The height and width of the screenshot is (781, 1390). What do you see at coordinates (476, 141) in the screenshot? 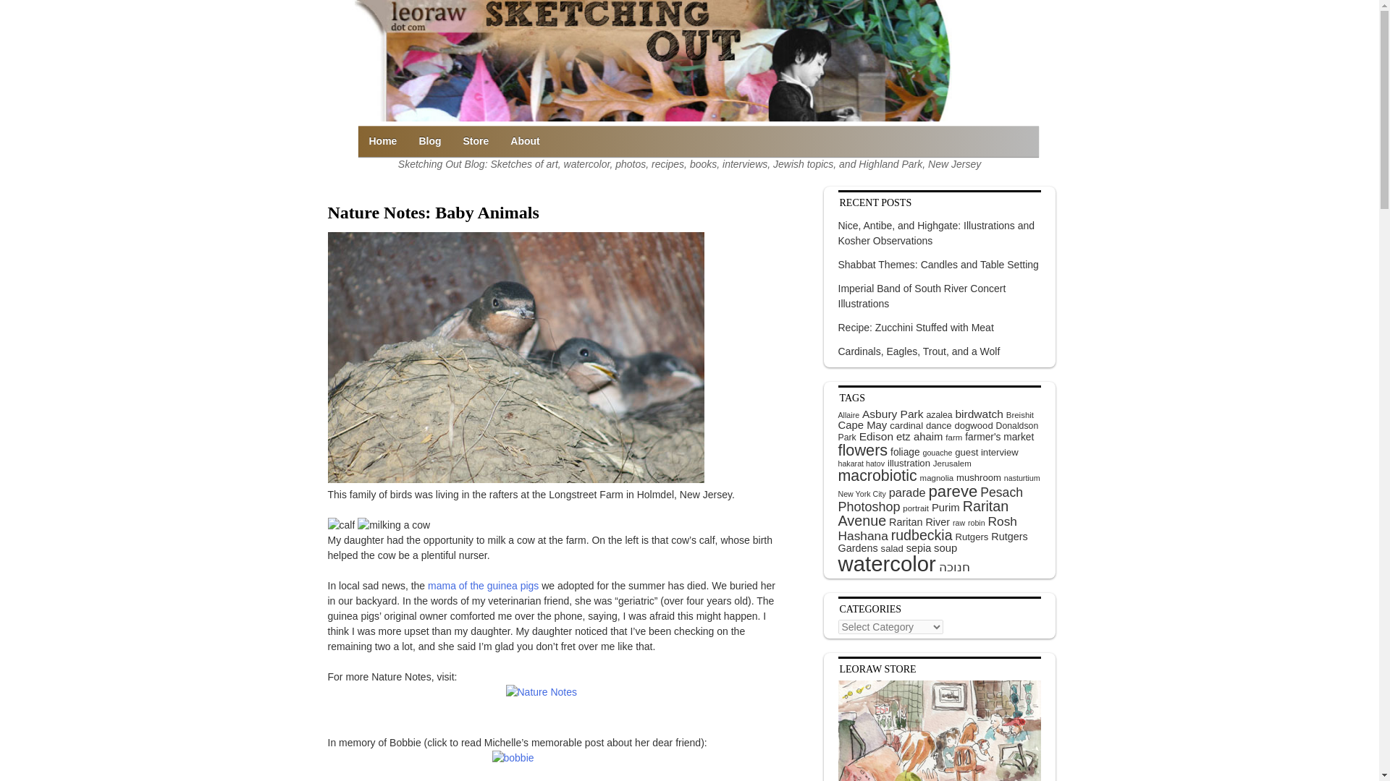
I see `Store` at bounding box center [476, 141].